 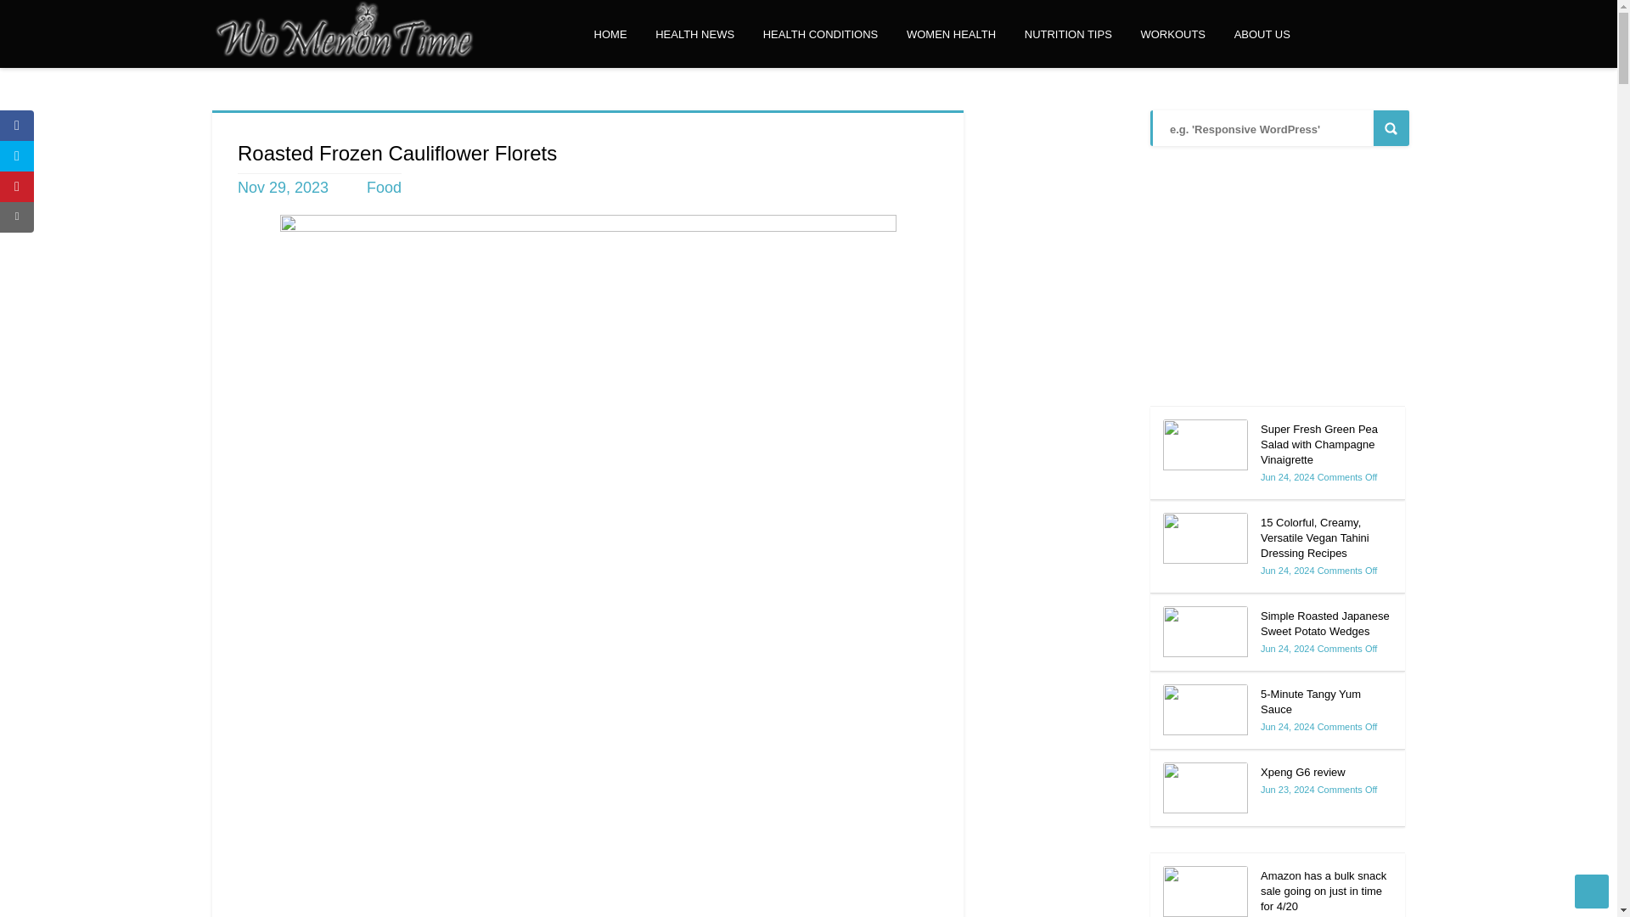 I want to click on Food, so click(x=384, y=187).